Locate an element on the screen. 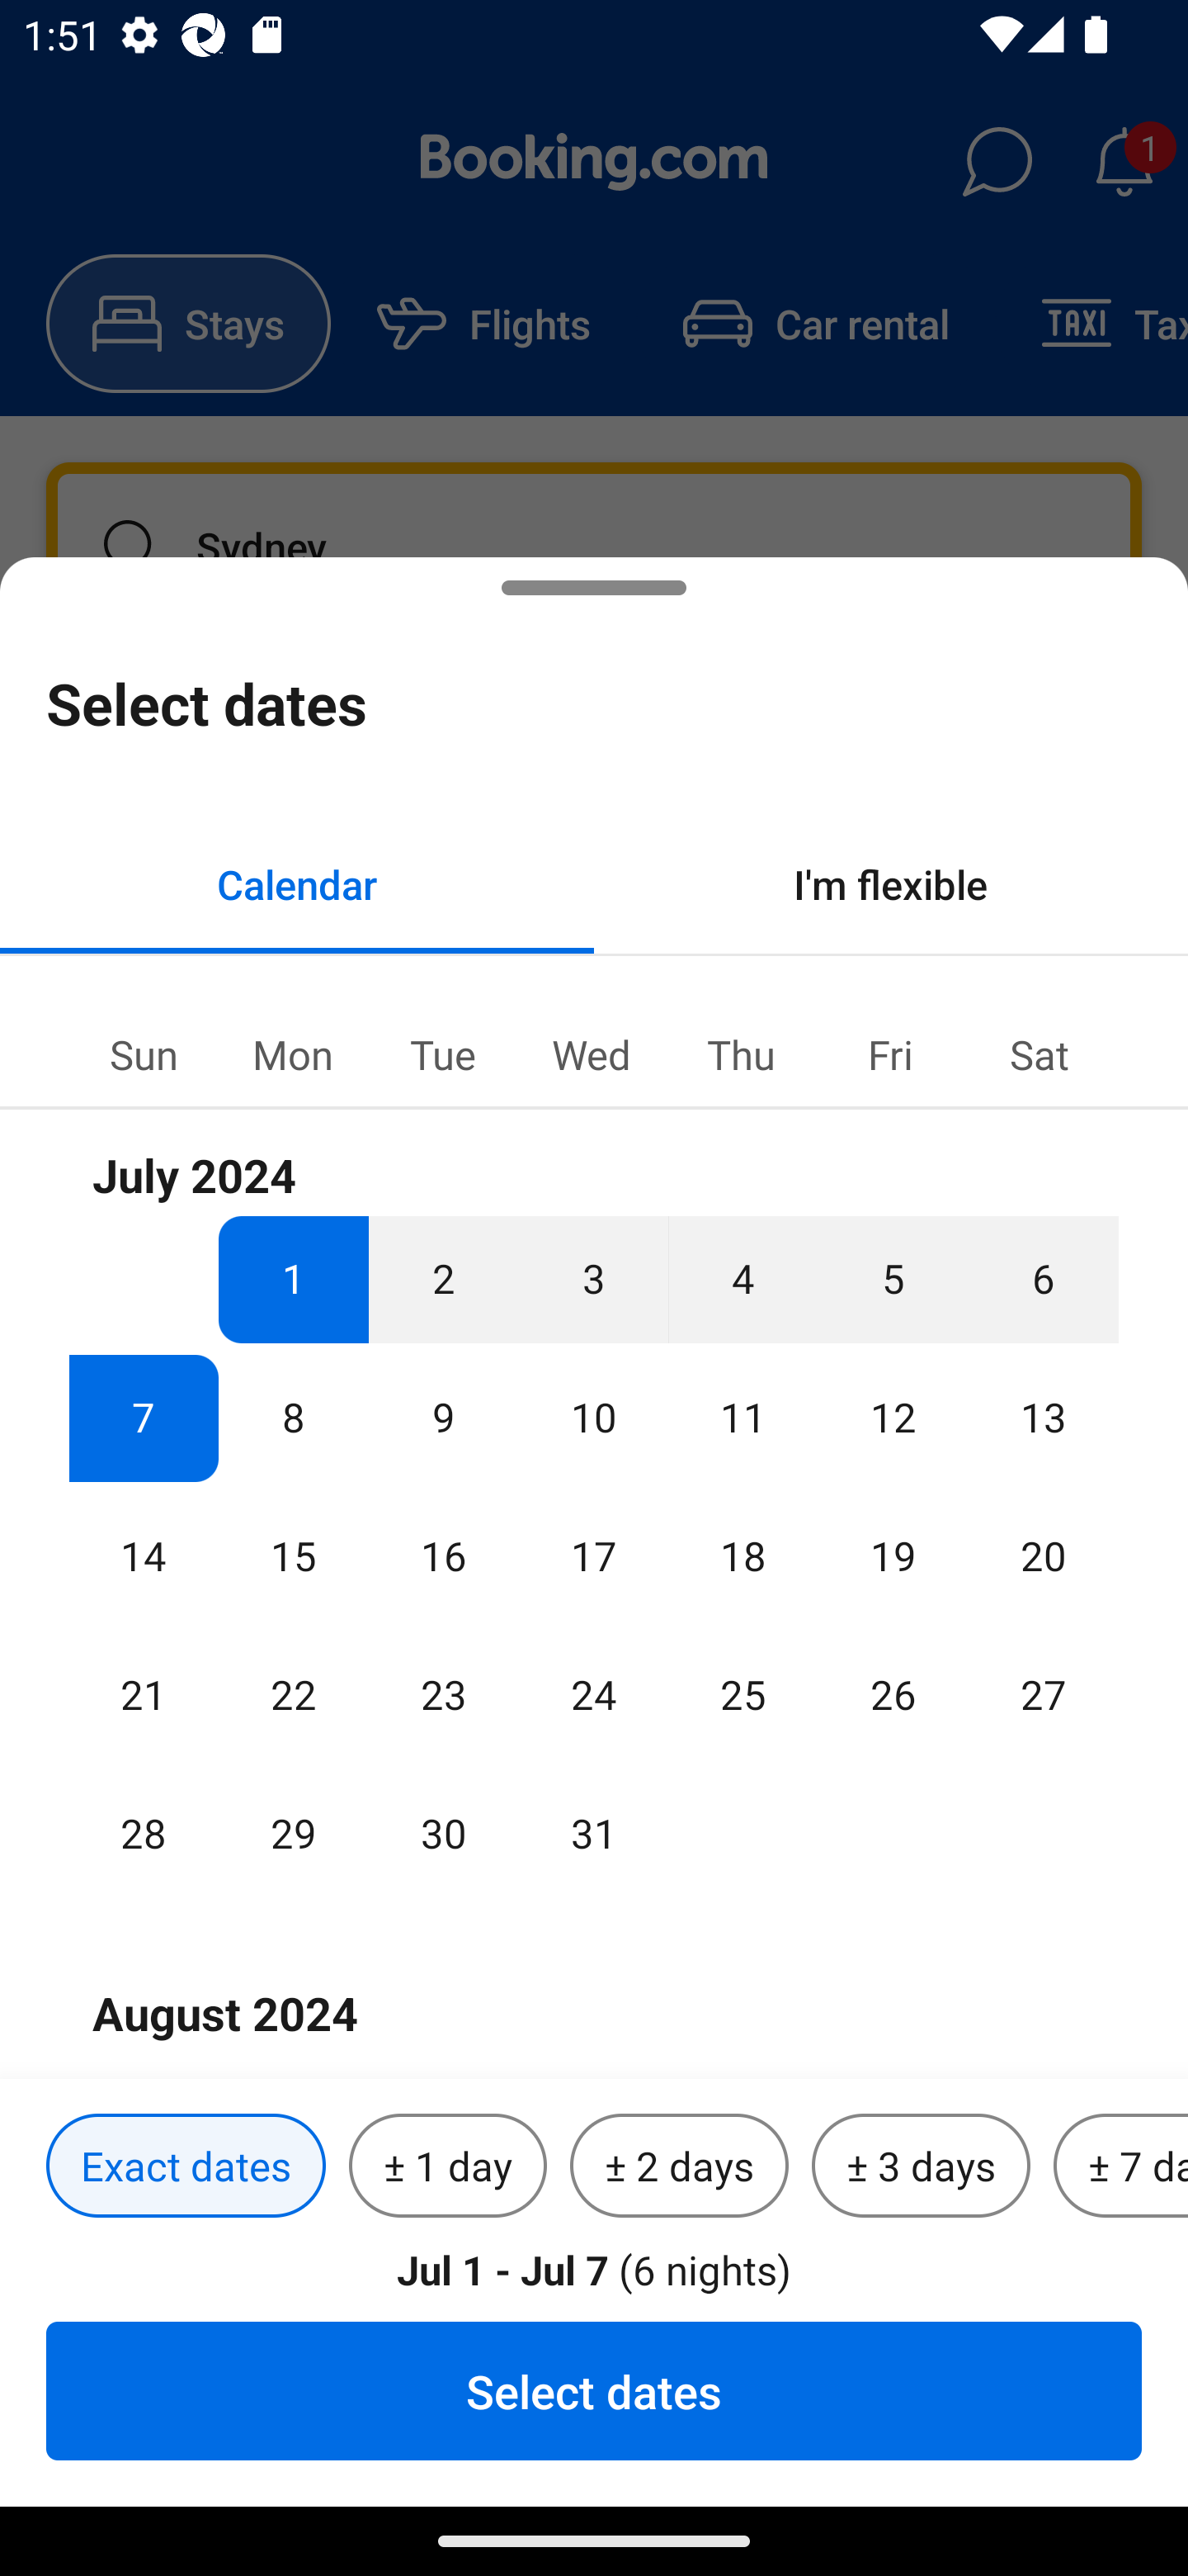 This screenshot has width=1188, height=2576. Exact dates is located at coordinates (186, 2166).